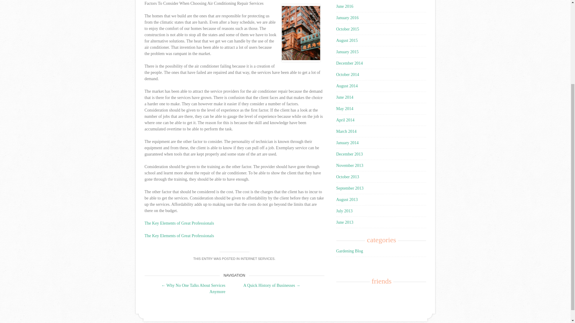 This screenshot has height=323, width=575. I want to click on October 2015, so click(347, 29).